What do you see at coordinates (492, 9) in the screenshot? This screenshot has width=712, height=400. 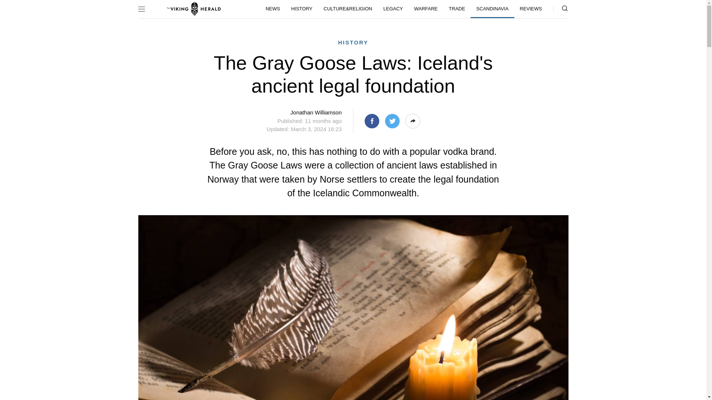 I see `SCANDINAVIA` at bounding box center [492, 9].